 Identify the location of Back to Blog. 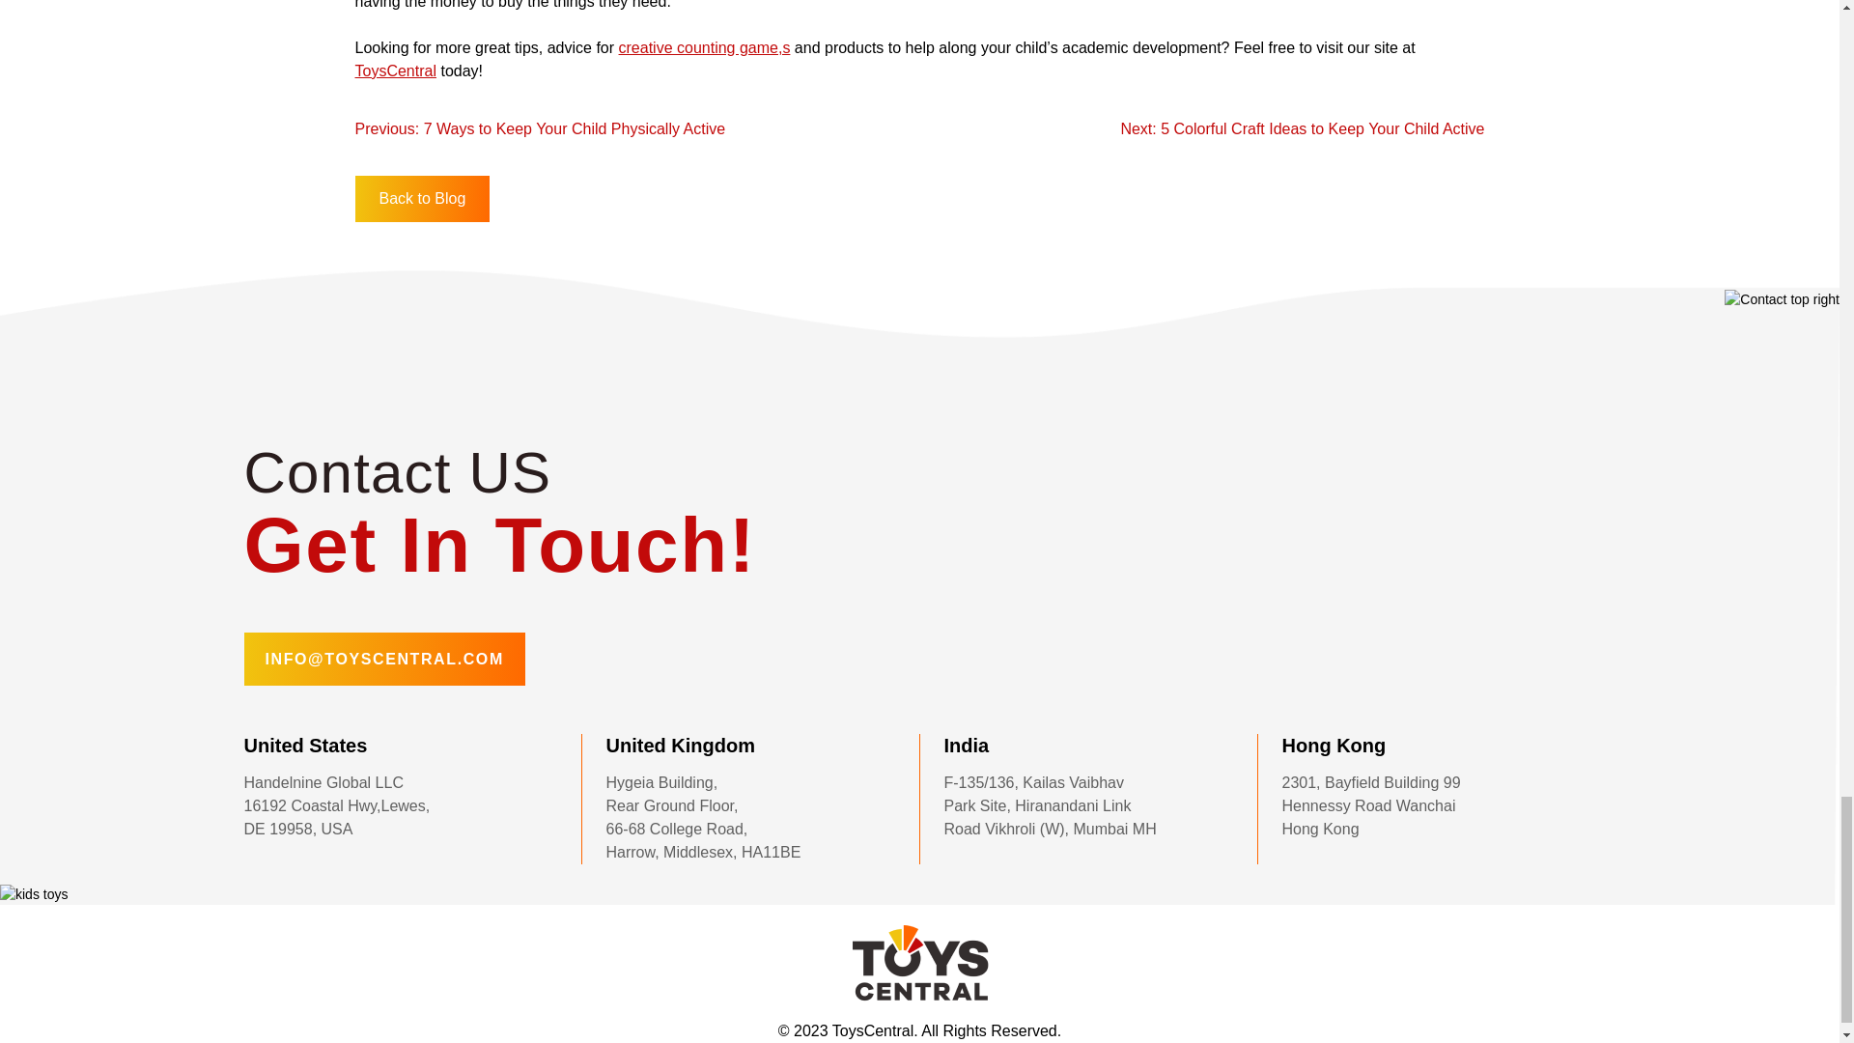
(423, 199).